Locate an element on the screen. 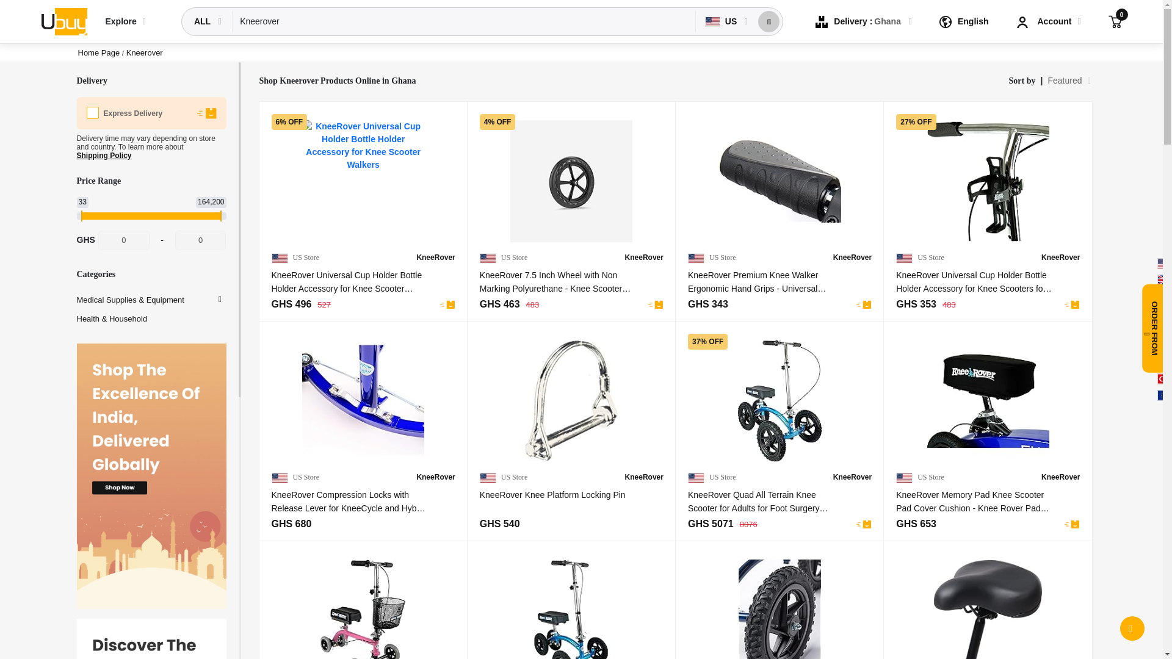 This screenshot has width=1172, height=659. 0 is located at coordinates (200, 240).